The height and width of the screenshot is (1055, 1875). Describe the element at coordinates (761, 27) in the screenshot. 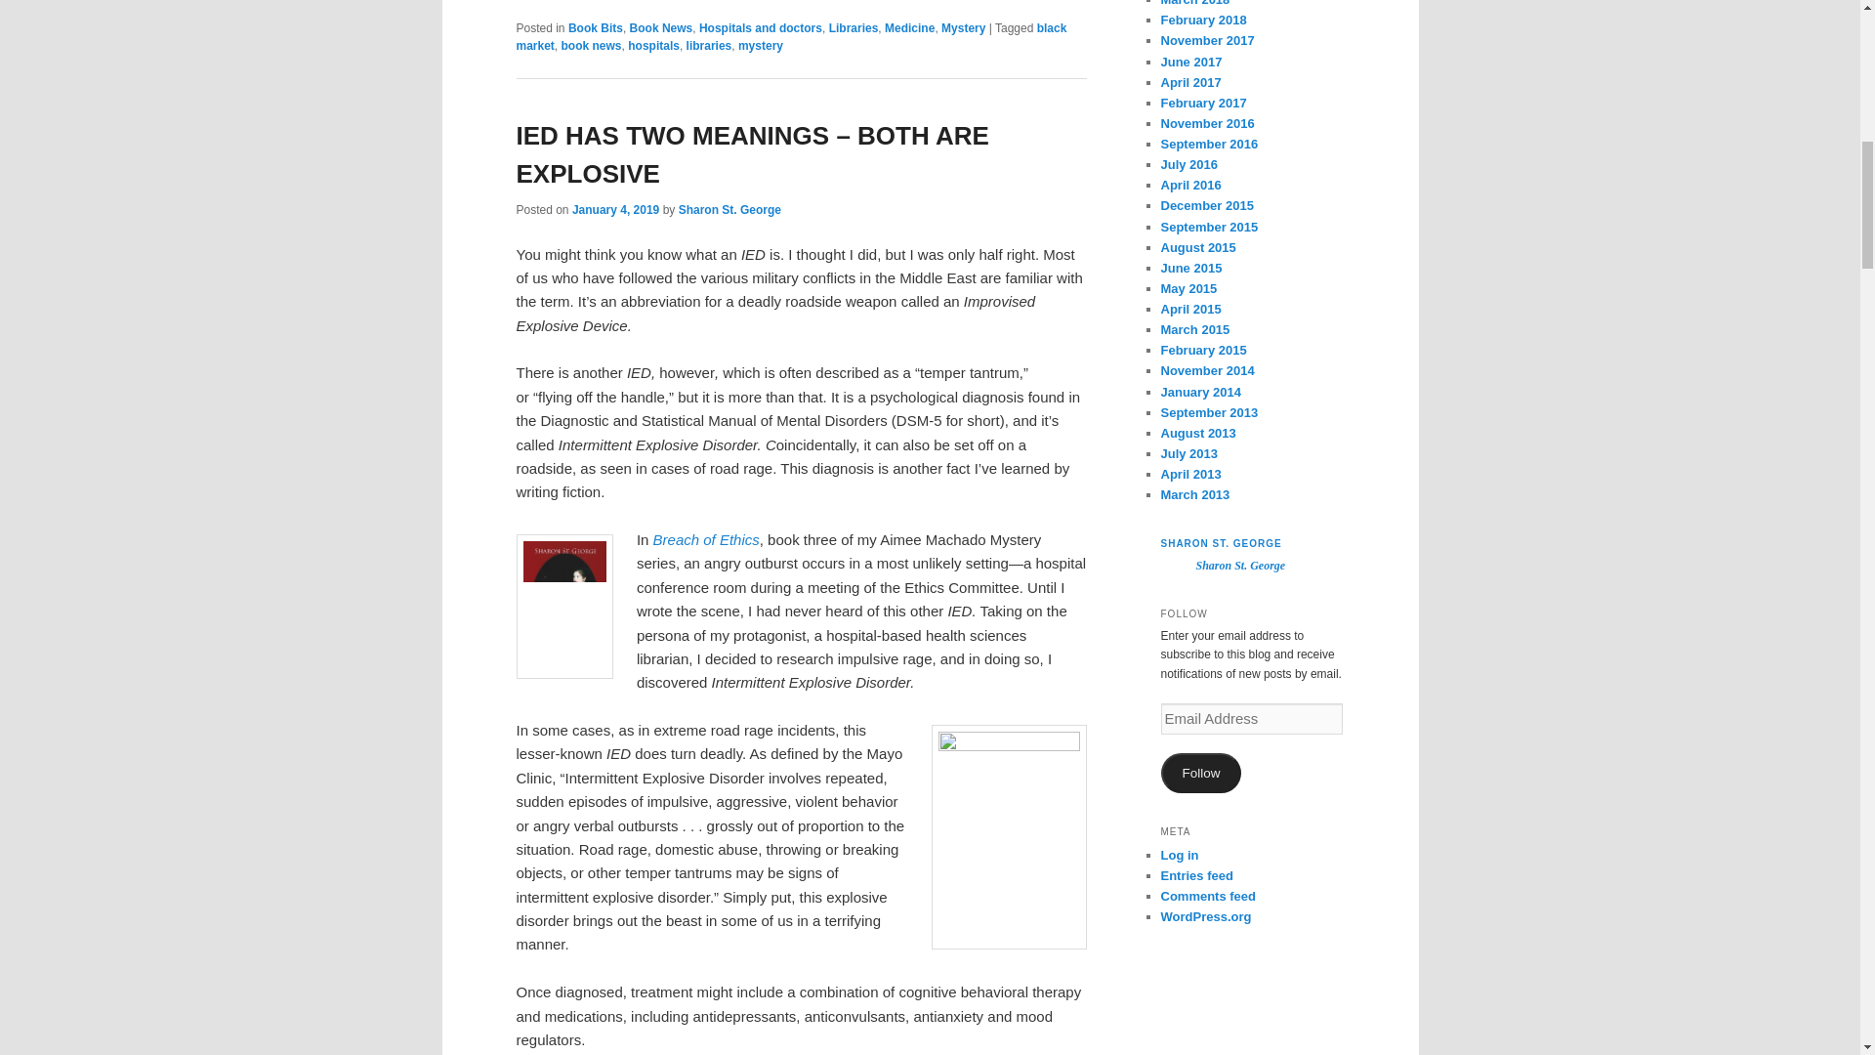

I see `Hospitals and doctors` at that location.